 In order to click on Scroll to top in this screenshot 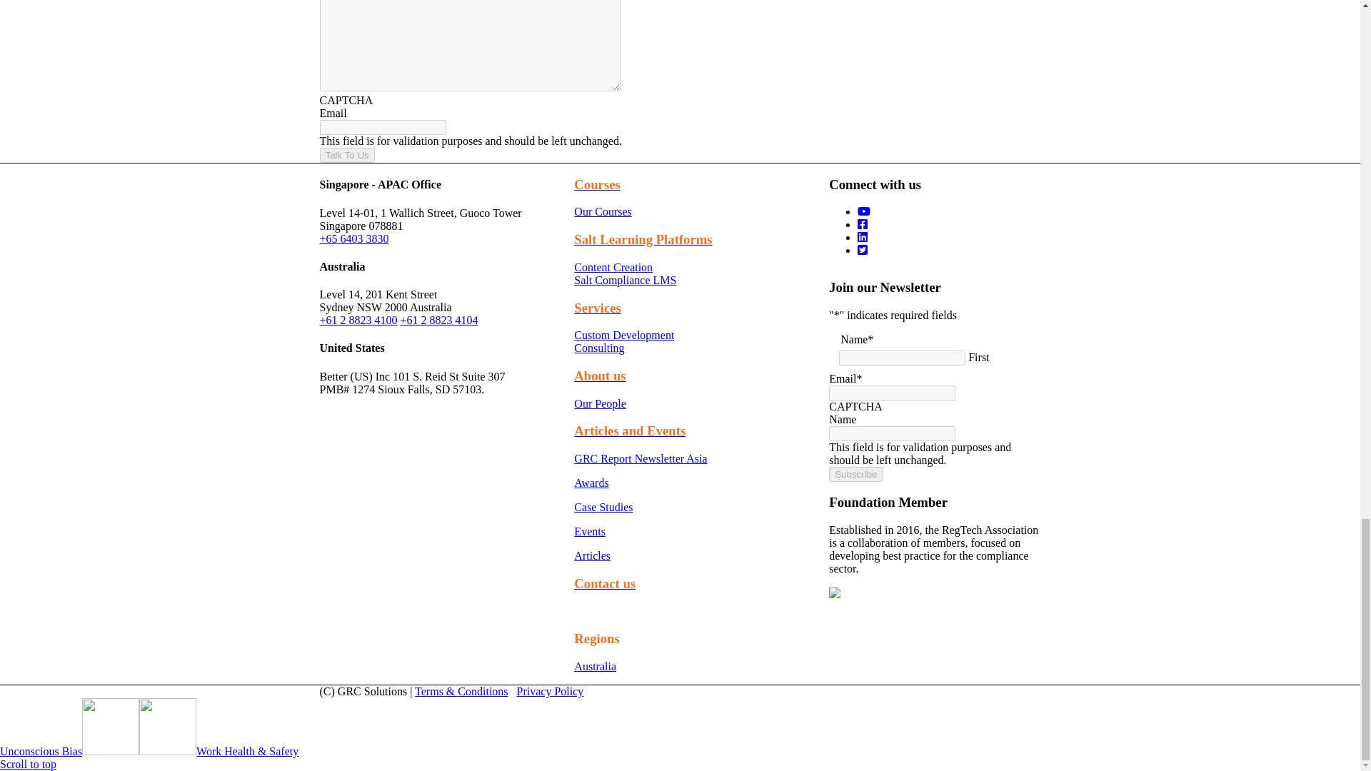, I will do `click(28, 764)`.